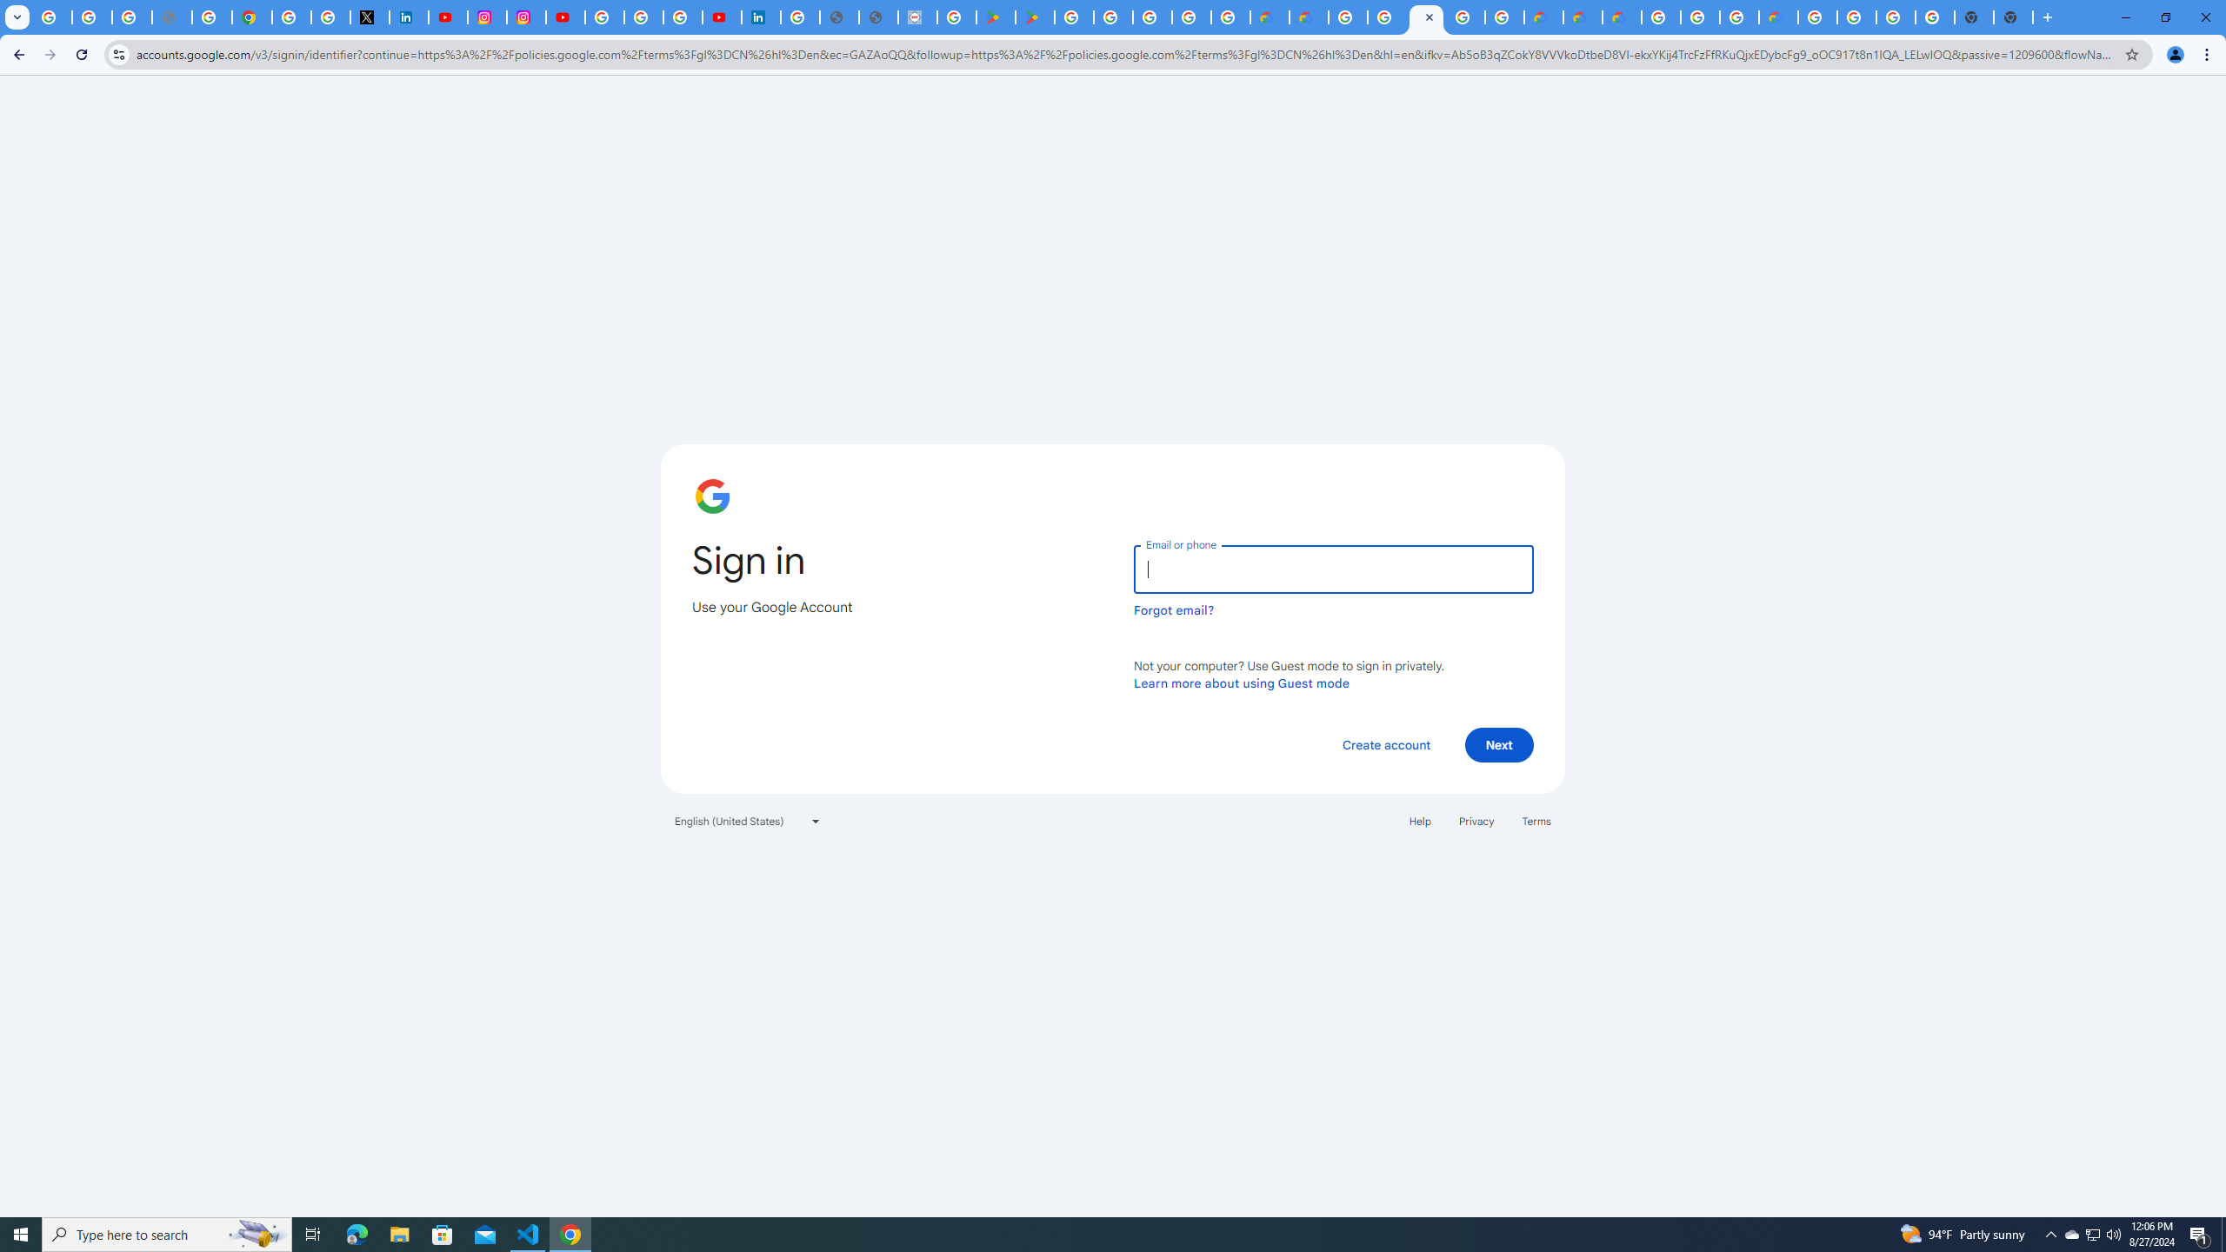  Describe the element at coordinates (1476, 821) in the screenshot. I see `Privacy` at that location.